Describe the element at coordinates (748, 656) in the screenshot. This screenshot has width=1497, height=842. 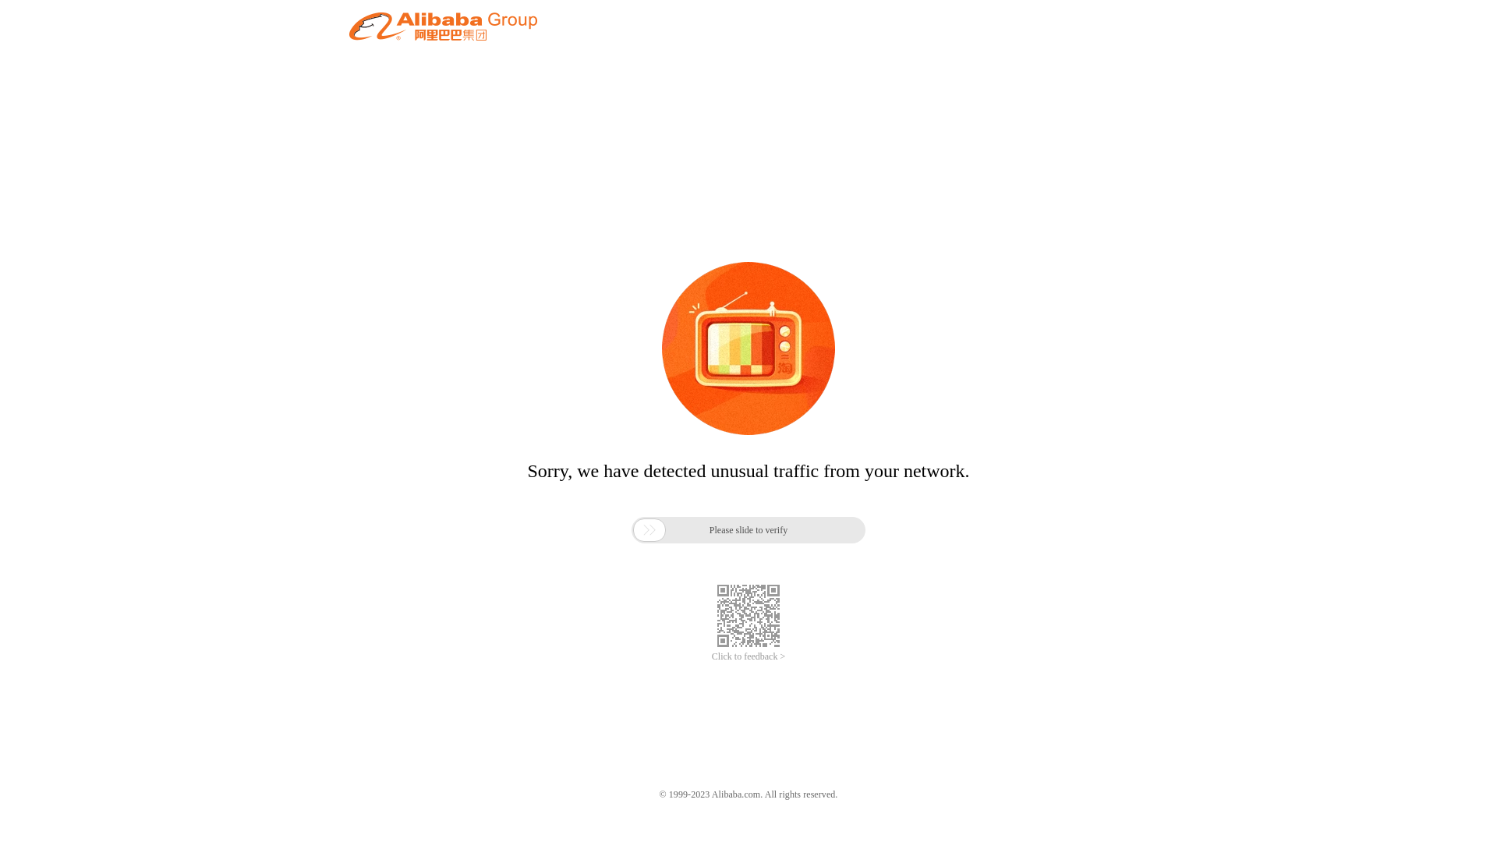
I see `Click to feedback >` at that location.